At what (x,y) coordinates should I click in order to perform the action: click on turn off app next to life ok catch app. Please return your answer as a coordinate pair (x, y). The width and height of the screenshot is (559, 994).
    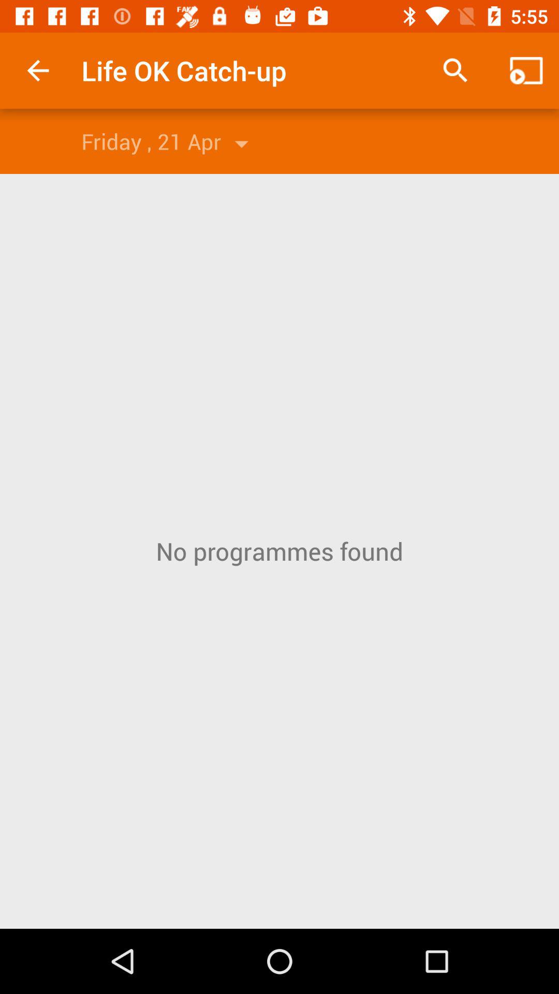
    Looking at the image, I should click on (38, 70).